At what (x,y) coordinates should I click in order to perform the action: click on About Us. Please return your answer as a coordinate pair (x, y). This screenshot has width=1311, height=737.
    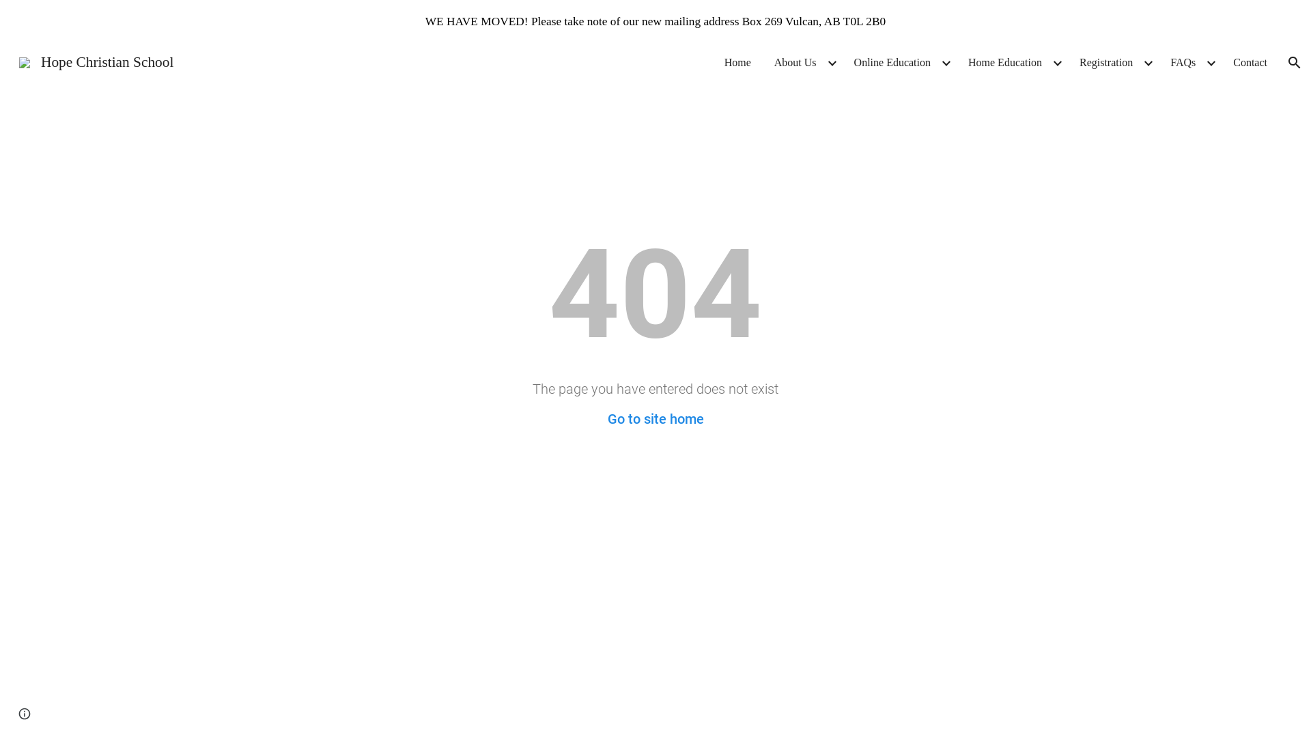
    Looking at the image, I should click on (795, 63).